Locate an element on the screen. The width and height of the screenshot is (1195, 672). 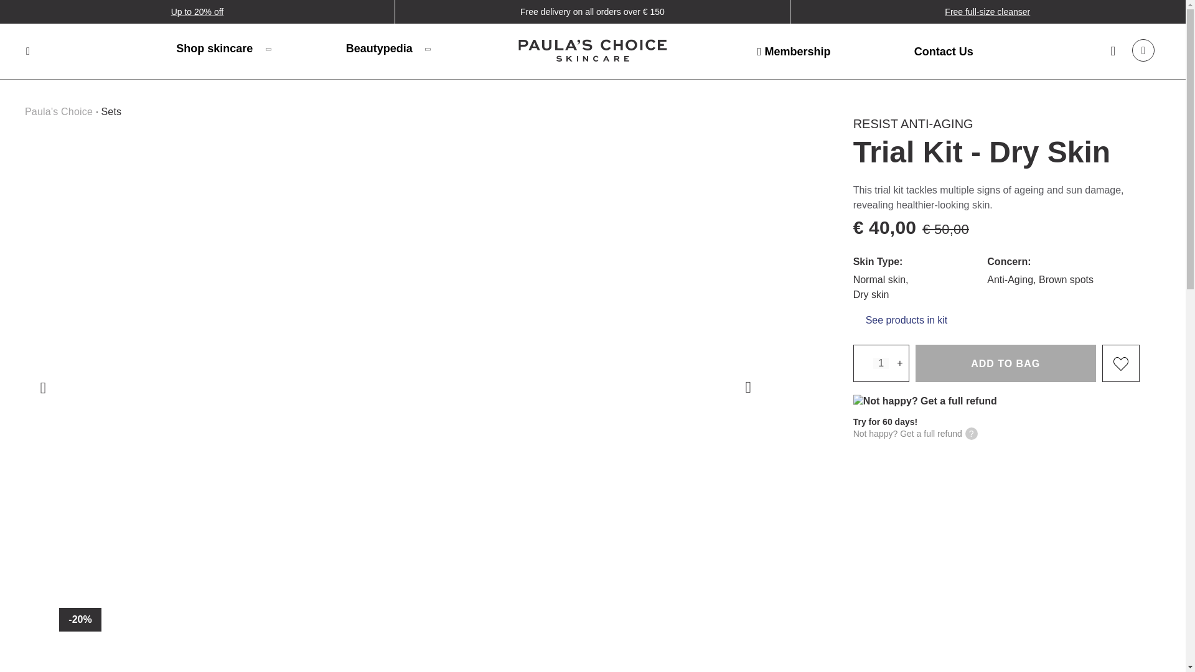
Search is located at coordinates (27, 51).